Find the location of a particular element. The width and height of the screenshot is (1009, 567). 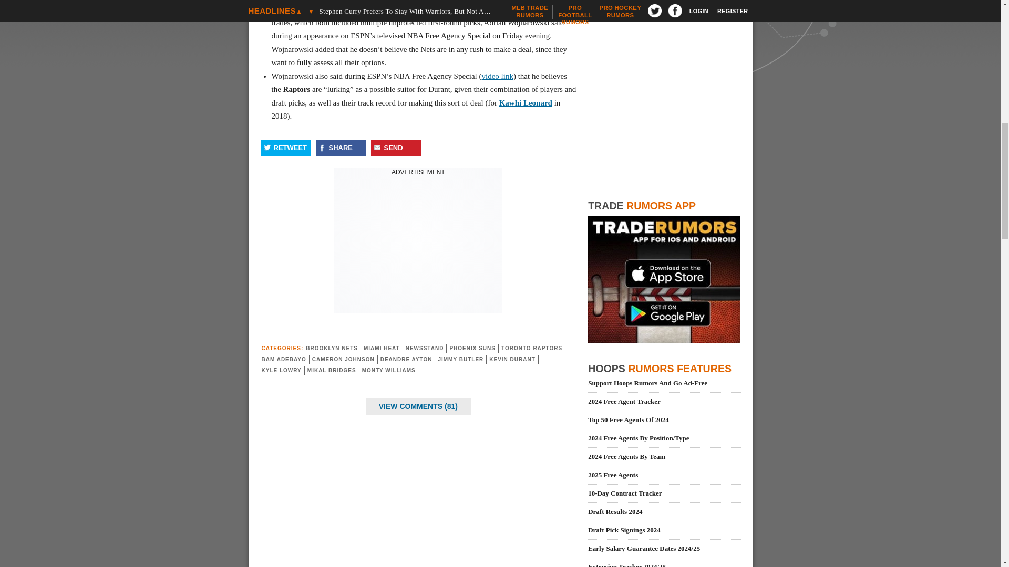

View all posts in Brooklyn Nets is located at coordinates (332, 348).